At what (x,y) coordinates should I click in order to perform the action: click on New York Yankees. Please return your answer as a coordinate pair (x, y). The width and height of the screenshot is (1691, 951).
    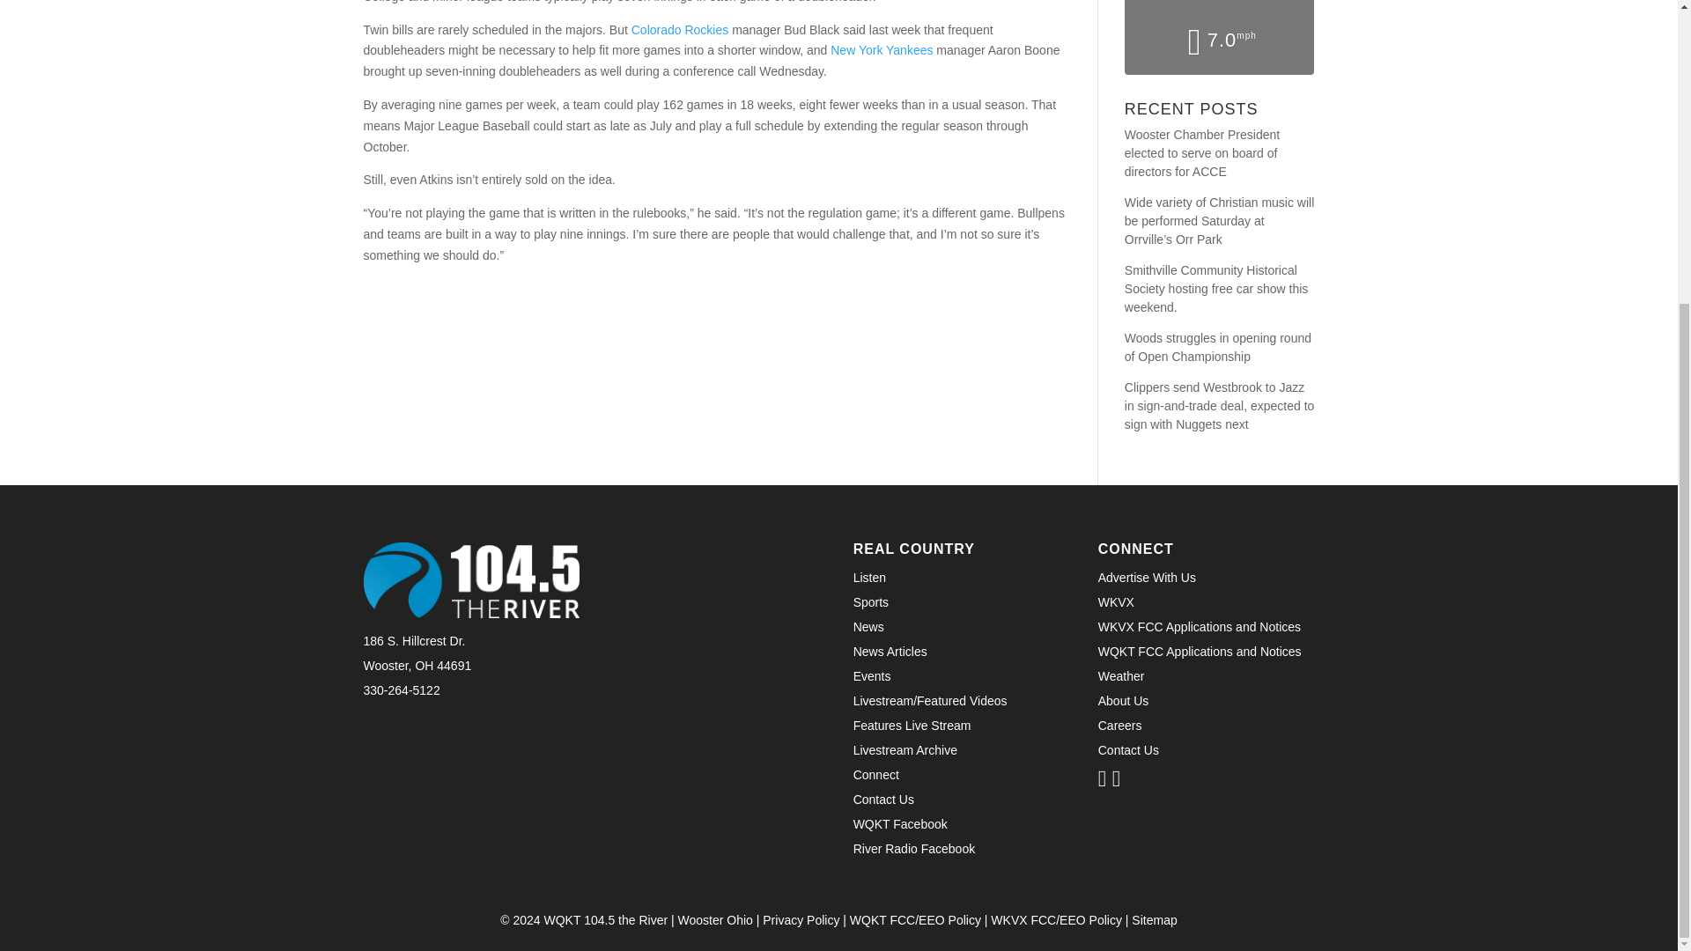
    Looking at the image, I should click on (881, 49).